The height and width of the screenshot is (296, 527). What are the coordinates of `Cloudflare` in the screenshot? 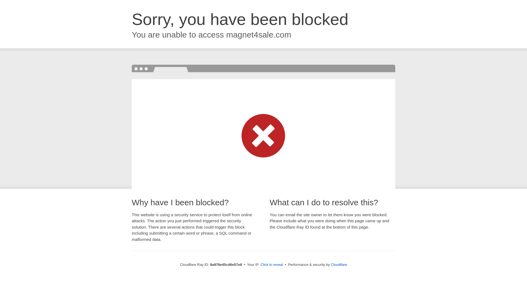 It's located at (339, 264).